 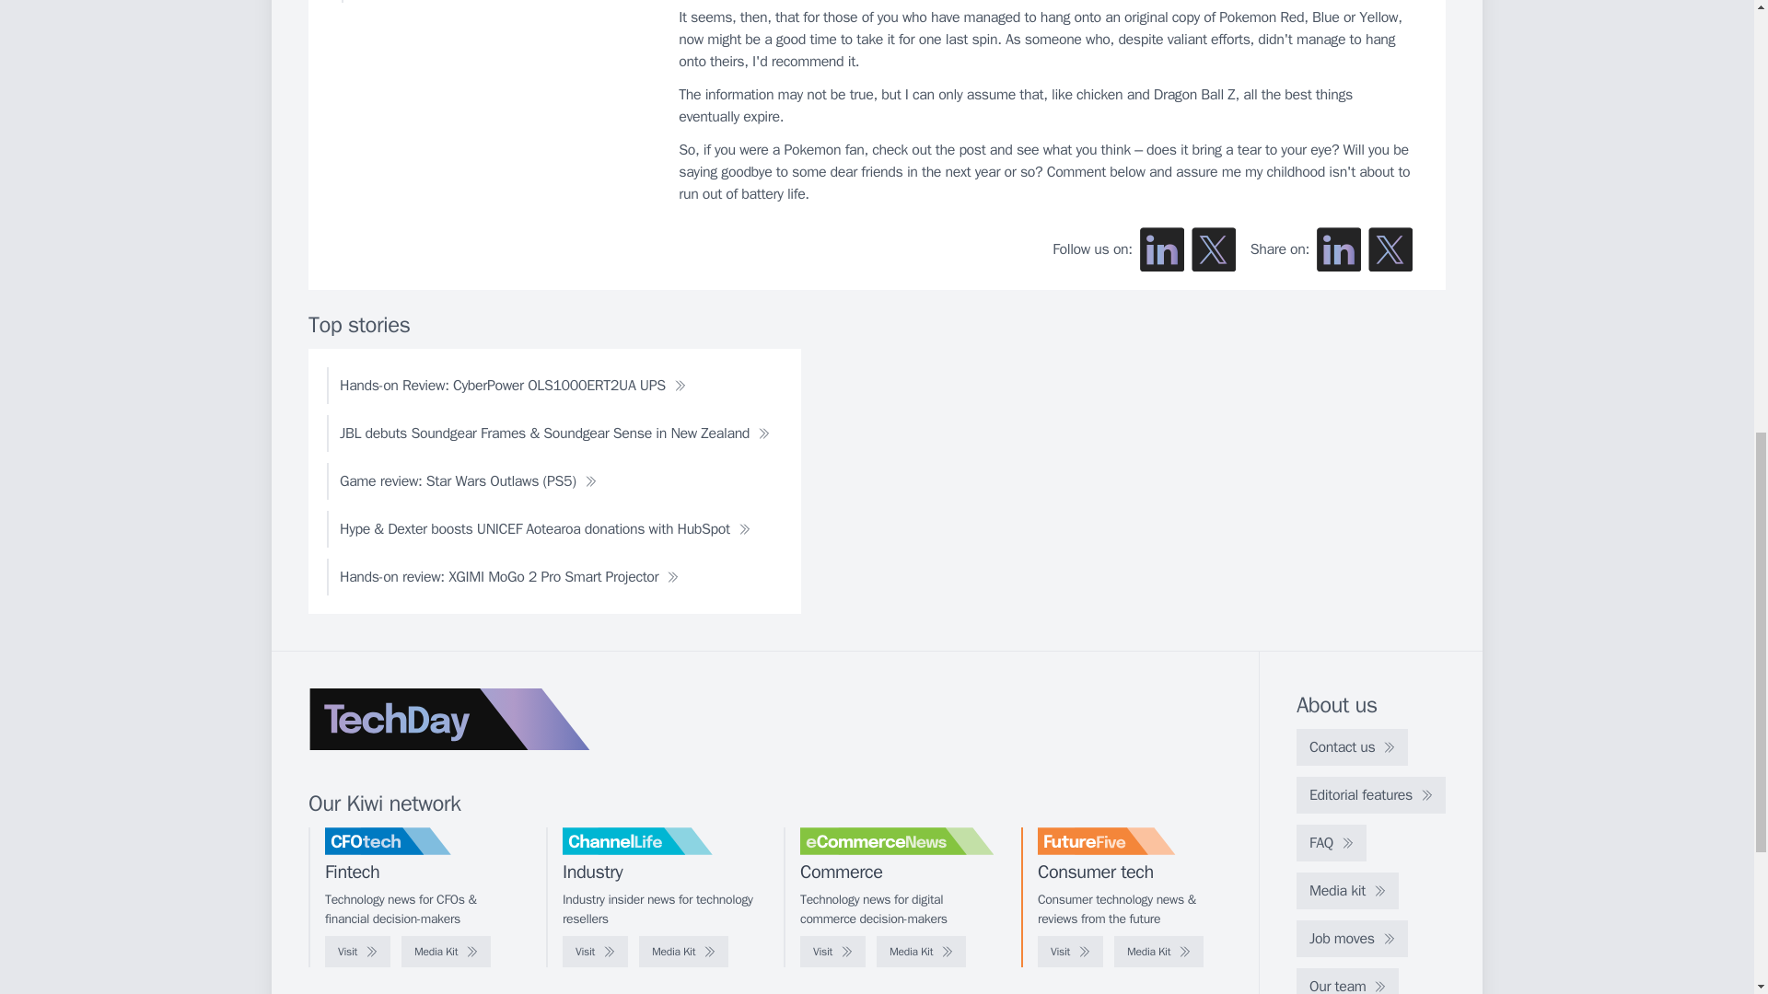 What do you see at coordinates (512, 385) in the screenshot?
I see `Hands-on Review: CyberPower OLS1000ERT2UA UPS` at bounding box center [512, 385].